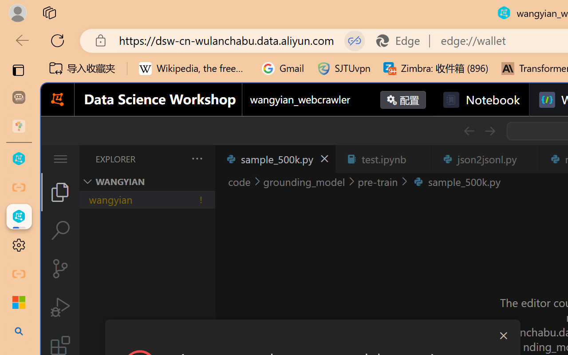 The width and height of the screenshot is (568, 355). Describe the element at coordinates (481, 100) in the screenshot. I see `Notebook` at that location.